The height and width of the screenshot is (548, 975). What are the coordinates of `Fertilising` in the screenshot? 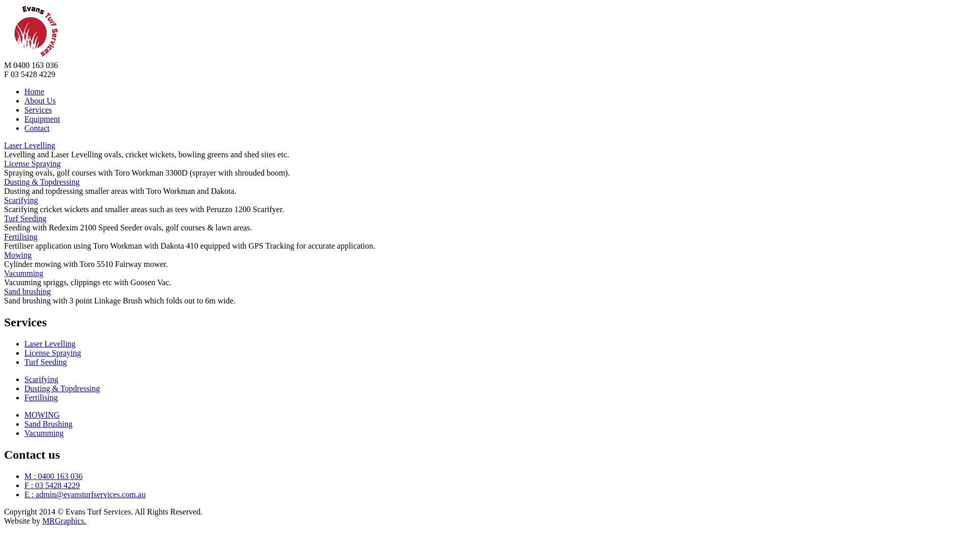 It's located at (41, 398).